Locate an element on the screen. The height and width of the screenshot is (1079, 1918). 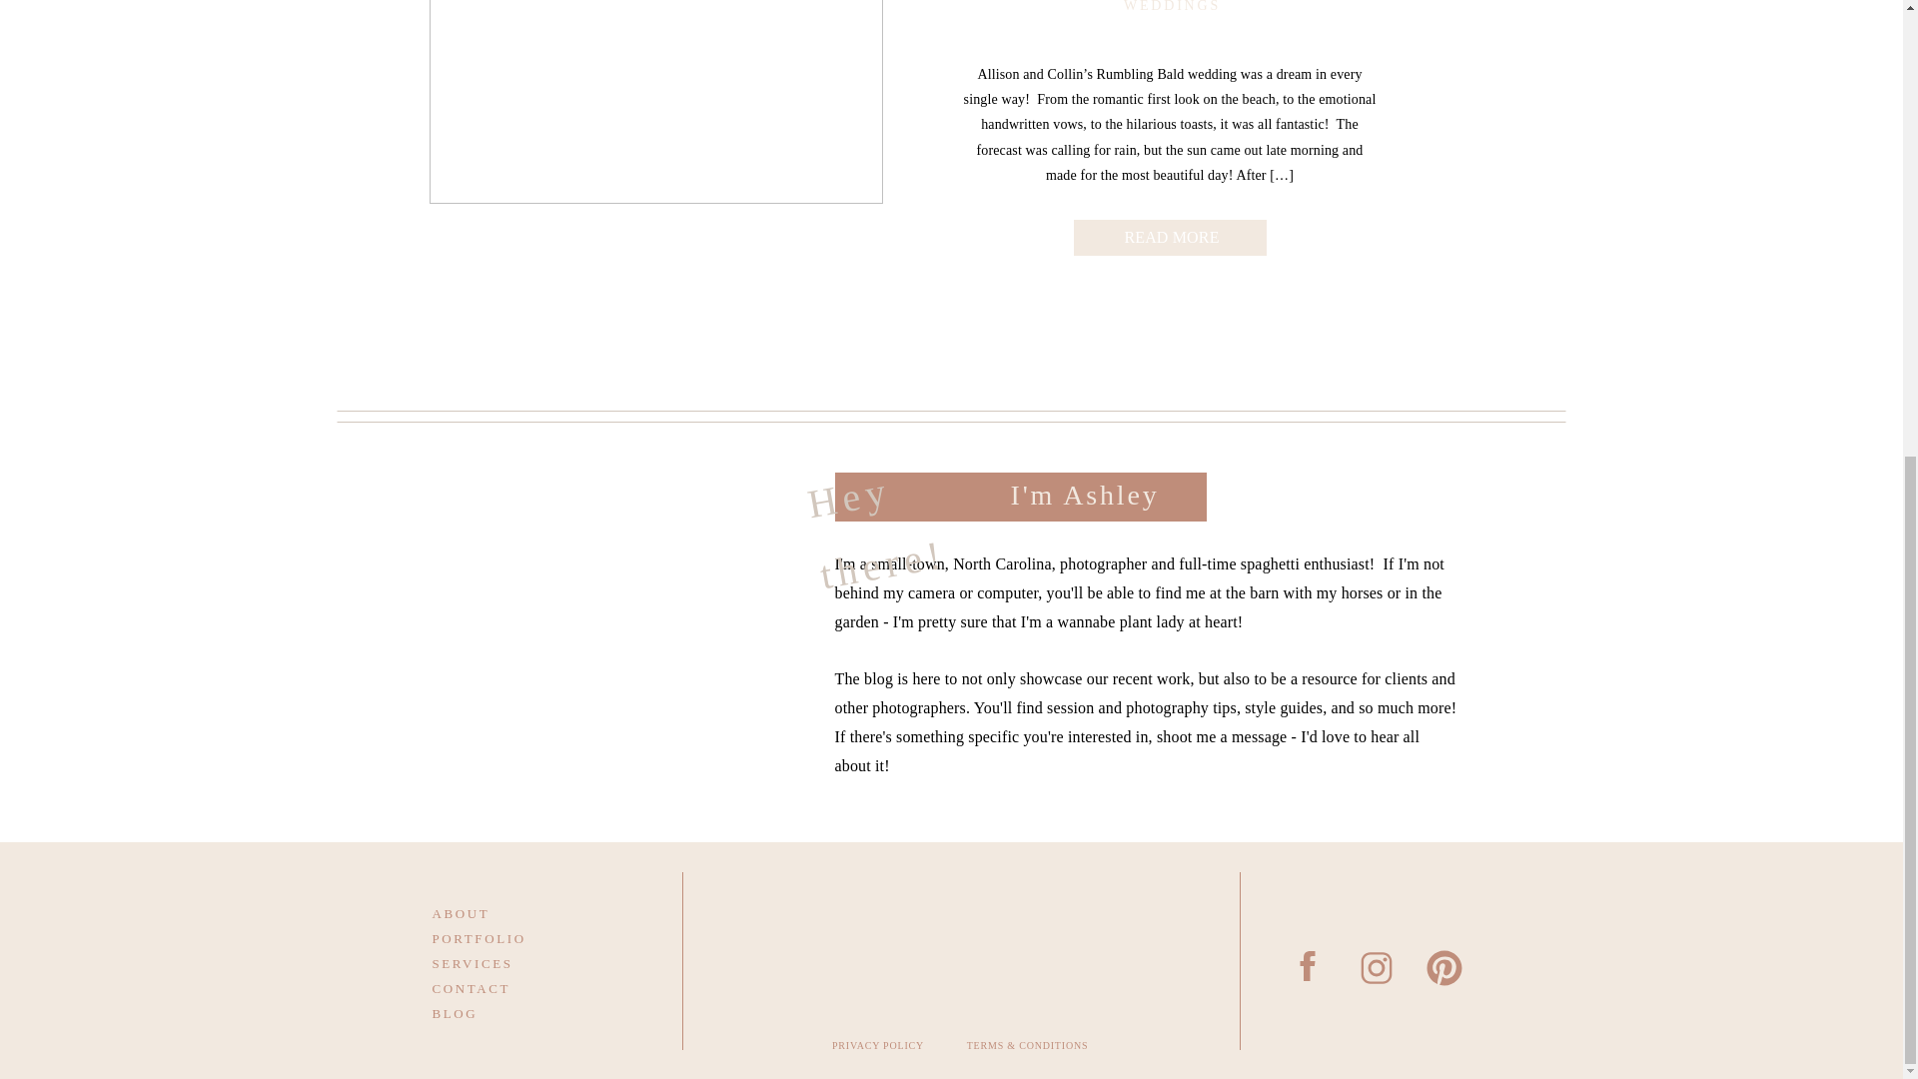
SERVICES is located at coordinates (505, 961).